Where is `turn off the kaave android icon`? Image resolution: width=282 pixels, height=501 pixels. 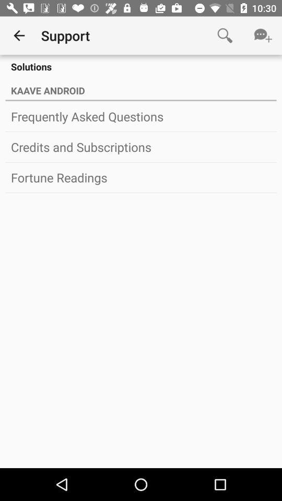 turn off the kaave android icon is located at coordinates (141, 89).